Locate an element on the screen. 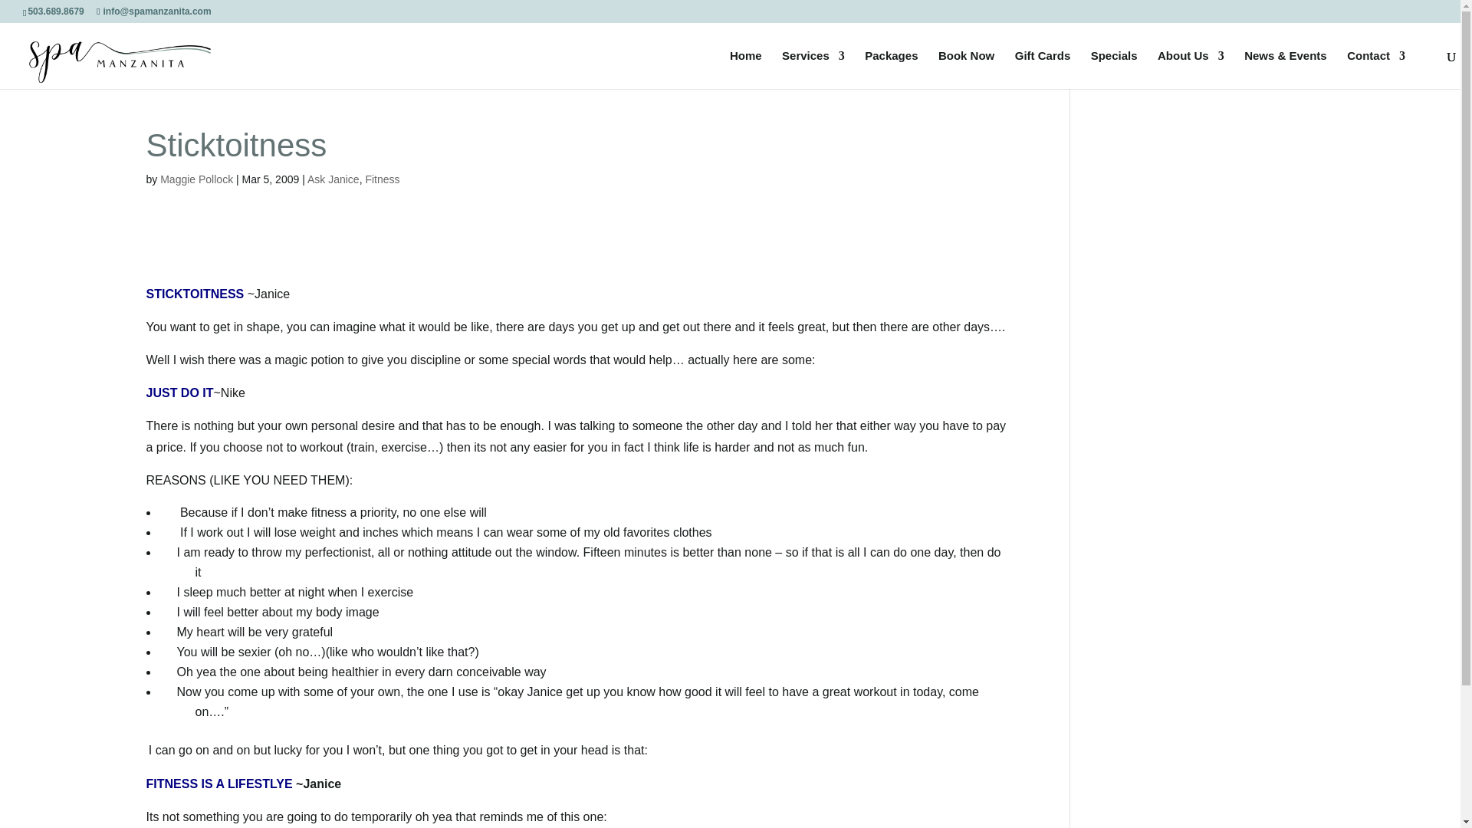 Image resolution: width=1472 pixels, height=828 pixels. 503.689.8679 is located at coordinates (58, 11).